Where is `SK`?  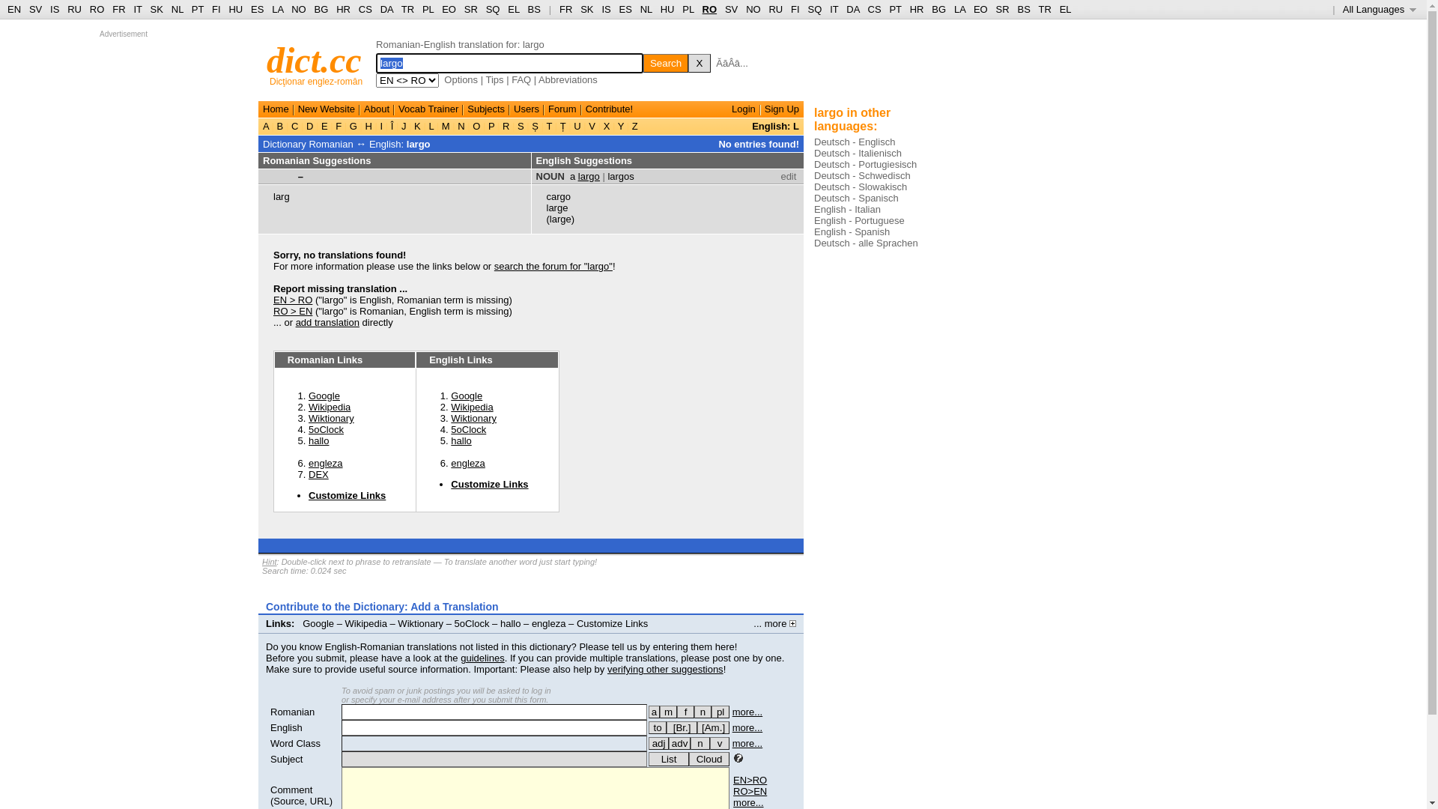
SK is located at coordinates (587, 9).